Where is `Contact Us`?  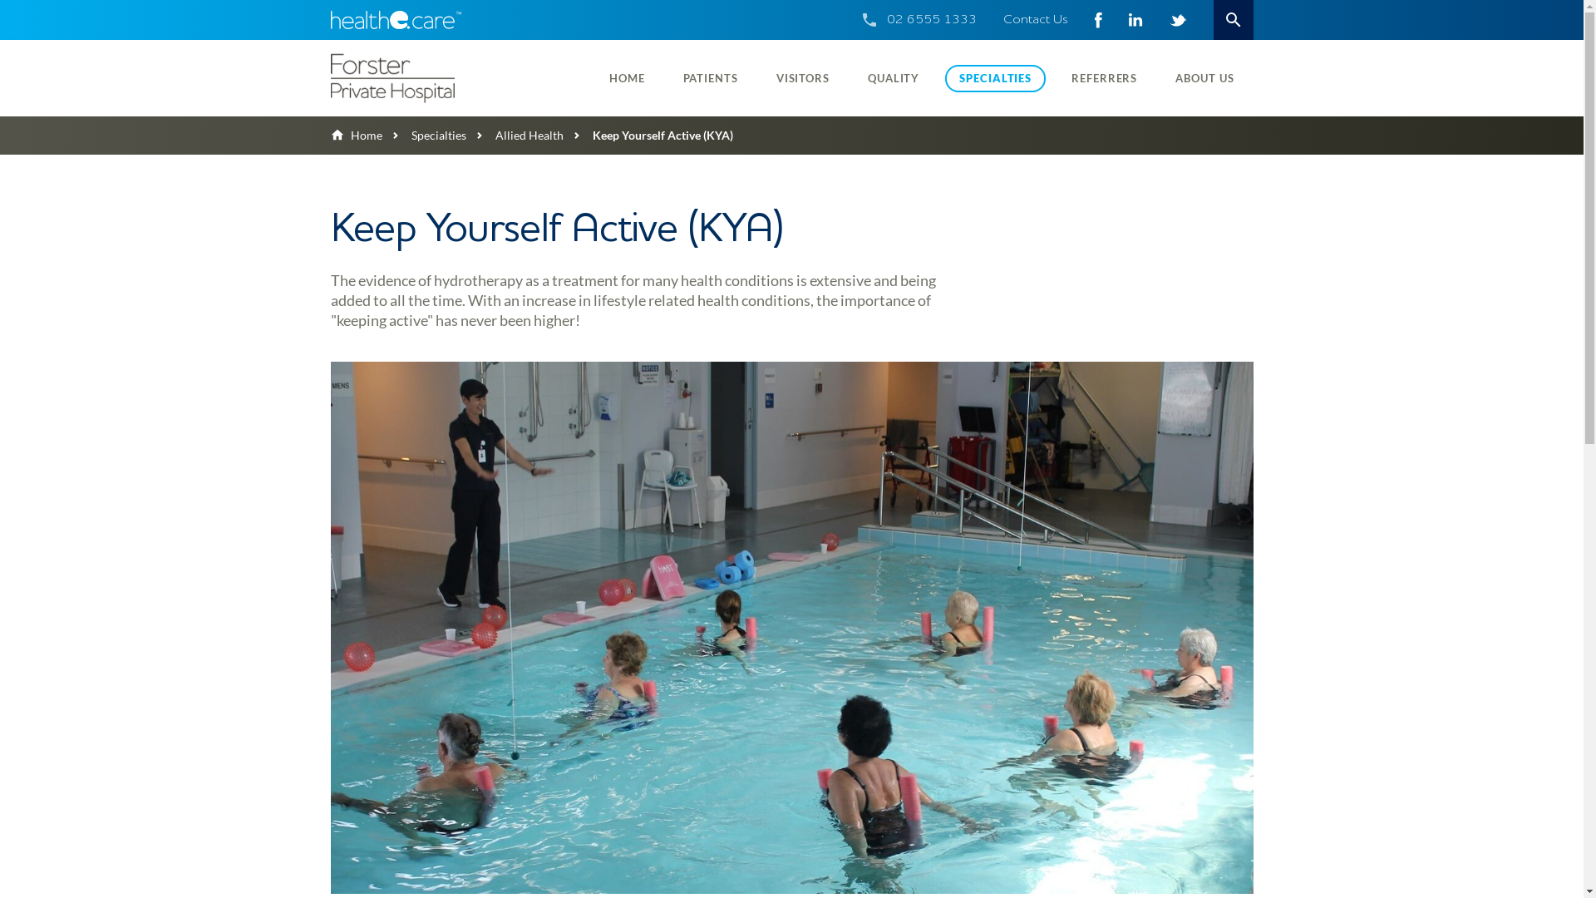 Contact Us is located at coordinates (1035, 20).